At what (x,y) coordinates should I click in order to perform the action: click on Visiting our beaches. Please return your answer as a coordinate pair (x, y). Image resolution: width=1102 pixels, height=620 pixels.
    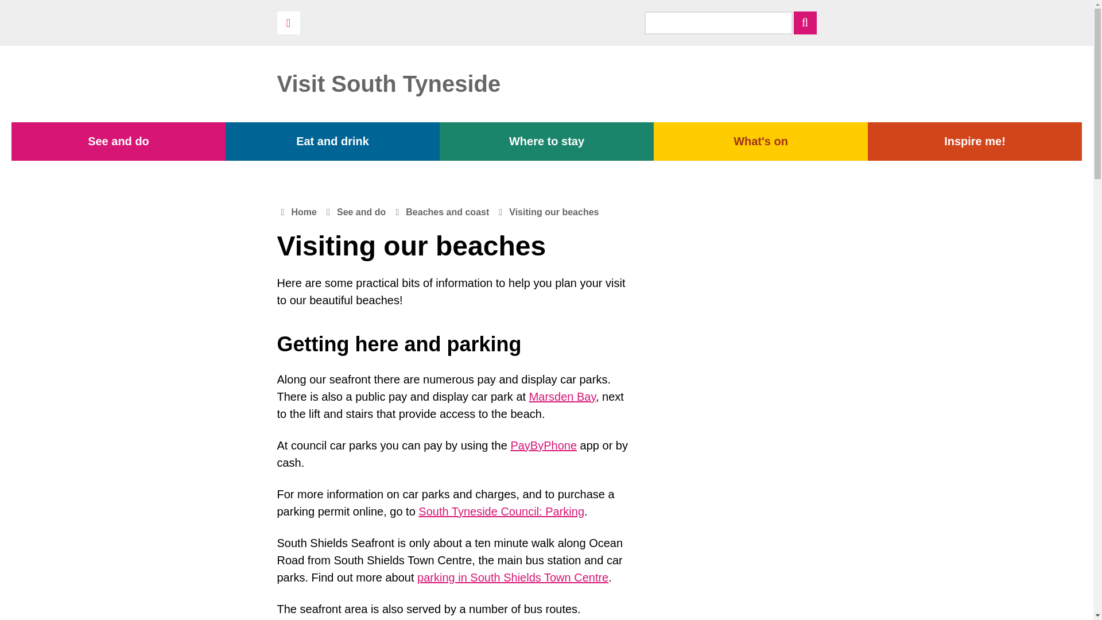
    Looking at the image, I should click on (553, 212).